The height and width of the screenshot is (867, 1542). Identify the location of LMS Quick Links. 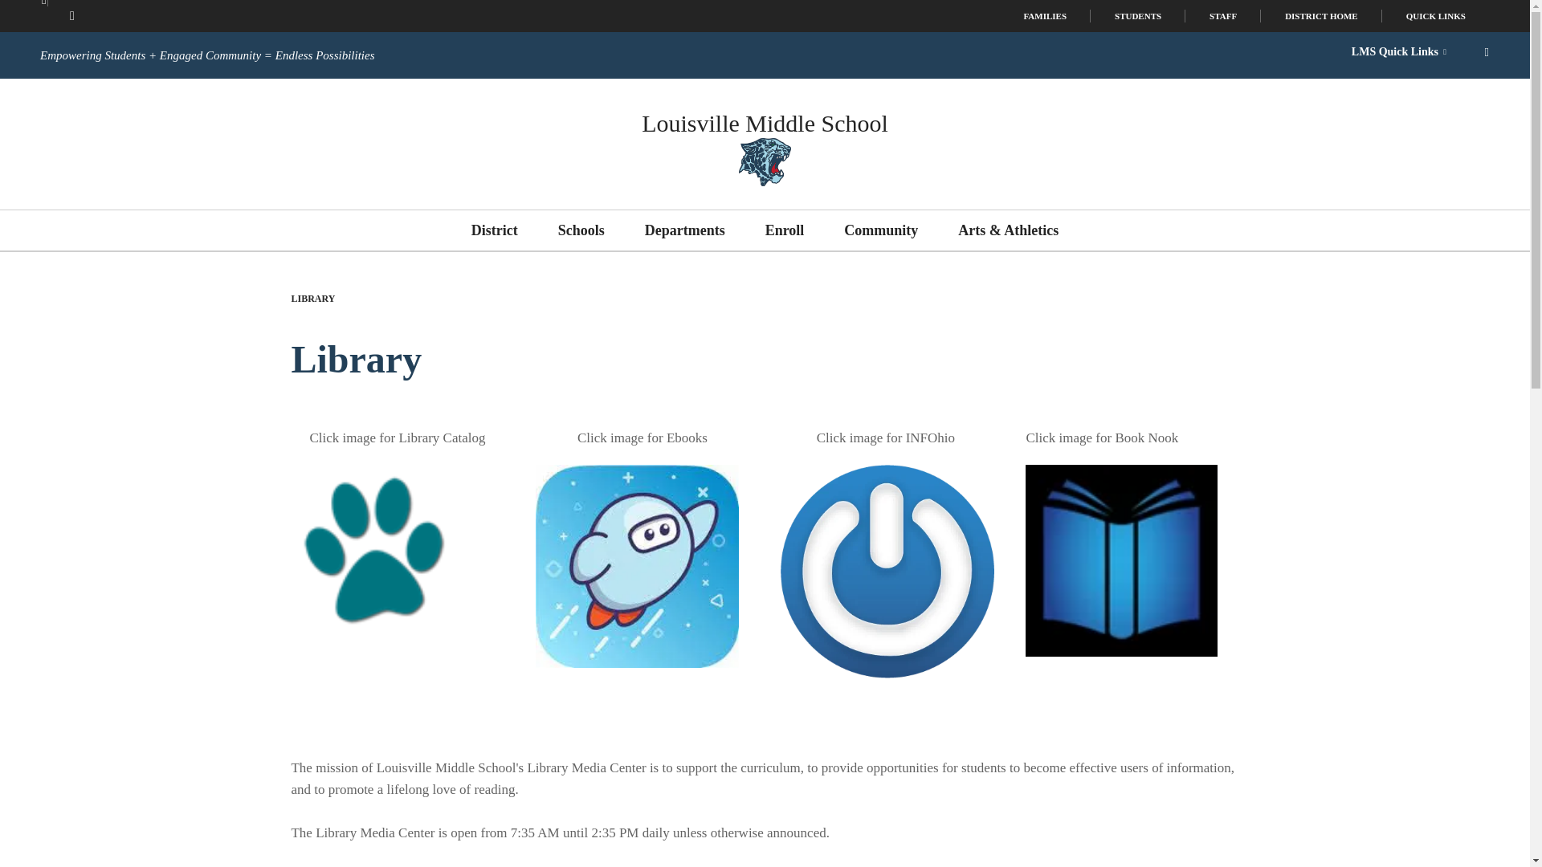
(1398, 51).